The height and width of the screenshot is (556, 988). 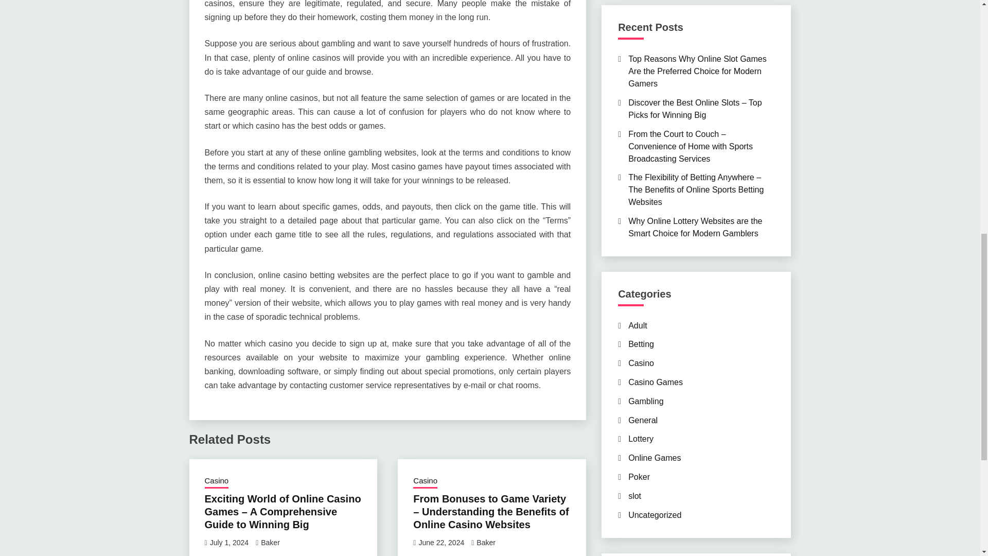 I want to click on Casino, so click(x=641, y=362).